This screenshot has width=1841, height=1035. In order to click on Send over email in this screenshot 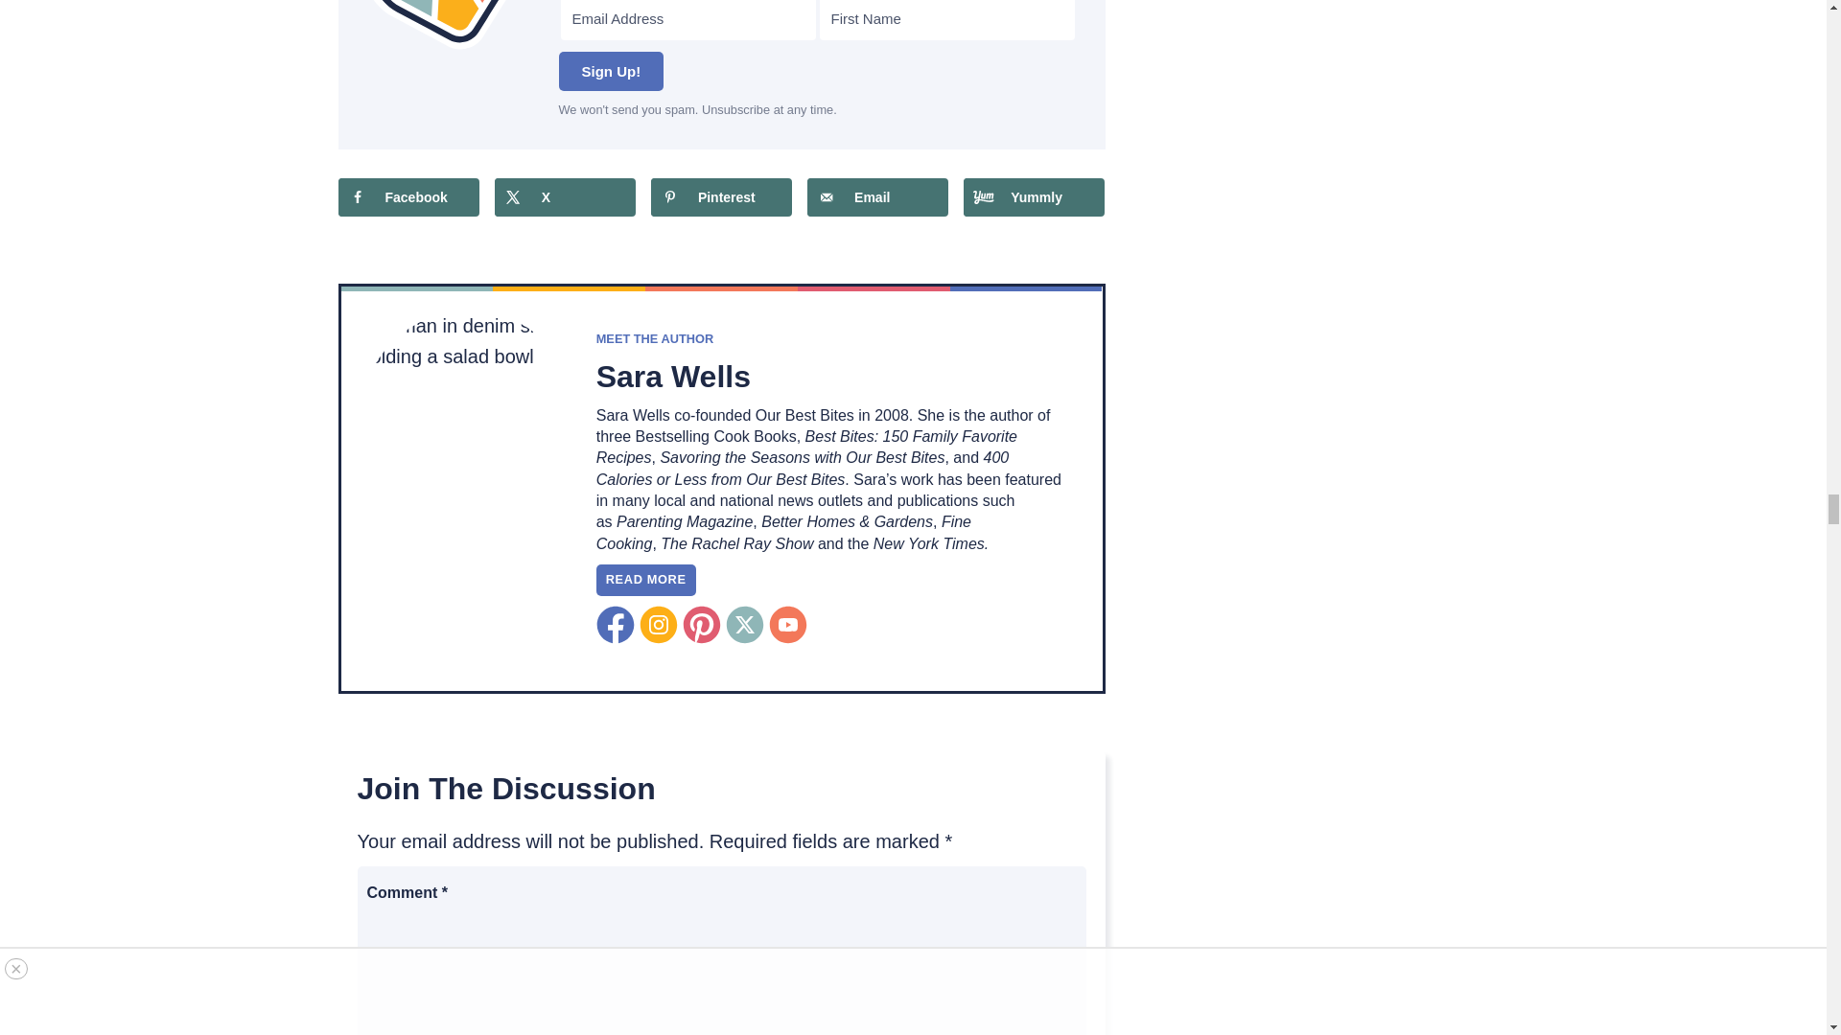, I will do `click(877, 196)`.